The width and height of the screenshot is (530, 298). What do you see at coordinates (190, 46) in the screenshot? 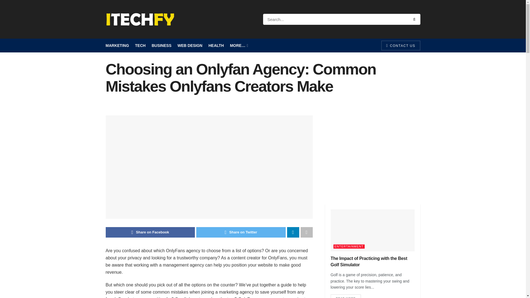
I see `WEB DESIGN` at bounding box center [190, 46].